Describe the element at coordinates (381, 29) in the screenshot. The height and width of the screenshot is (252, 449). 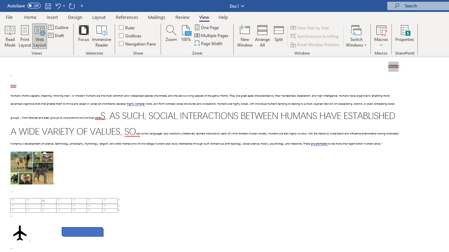
I see `View Macros` at that location.